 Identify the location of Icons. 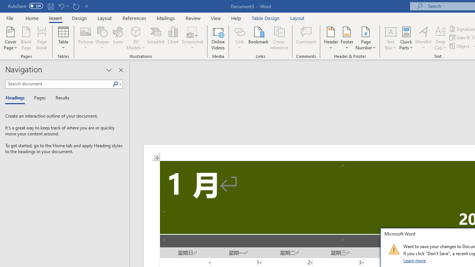
(118, 38).